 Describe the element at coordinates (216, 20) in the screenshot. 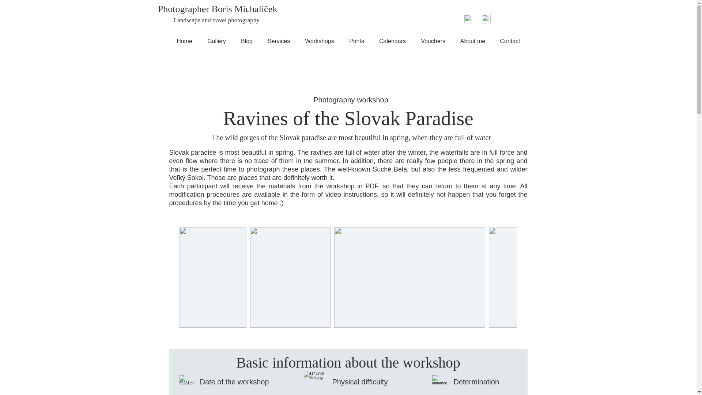

I see `Landscape and travel photography` at that location.